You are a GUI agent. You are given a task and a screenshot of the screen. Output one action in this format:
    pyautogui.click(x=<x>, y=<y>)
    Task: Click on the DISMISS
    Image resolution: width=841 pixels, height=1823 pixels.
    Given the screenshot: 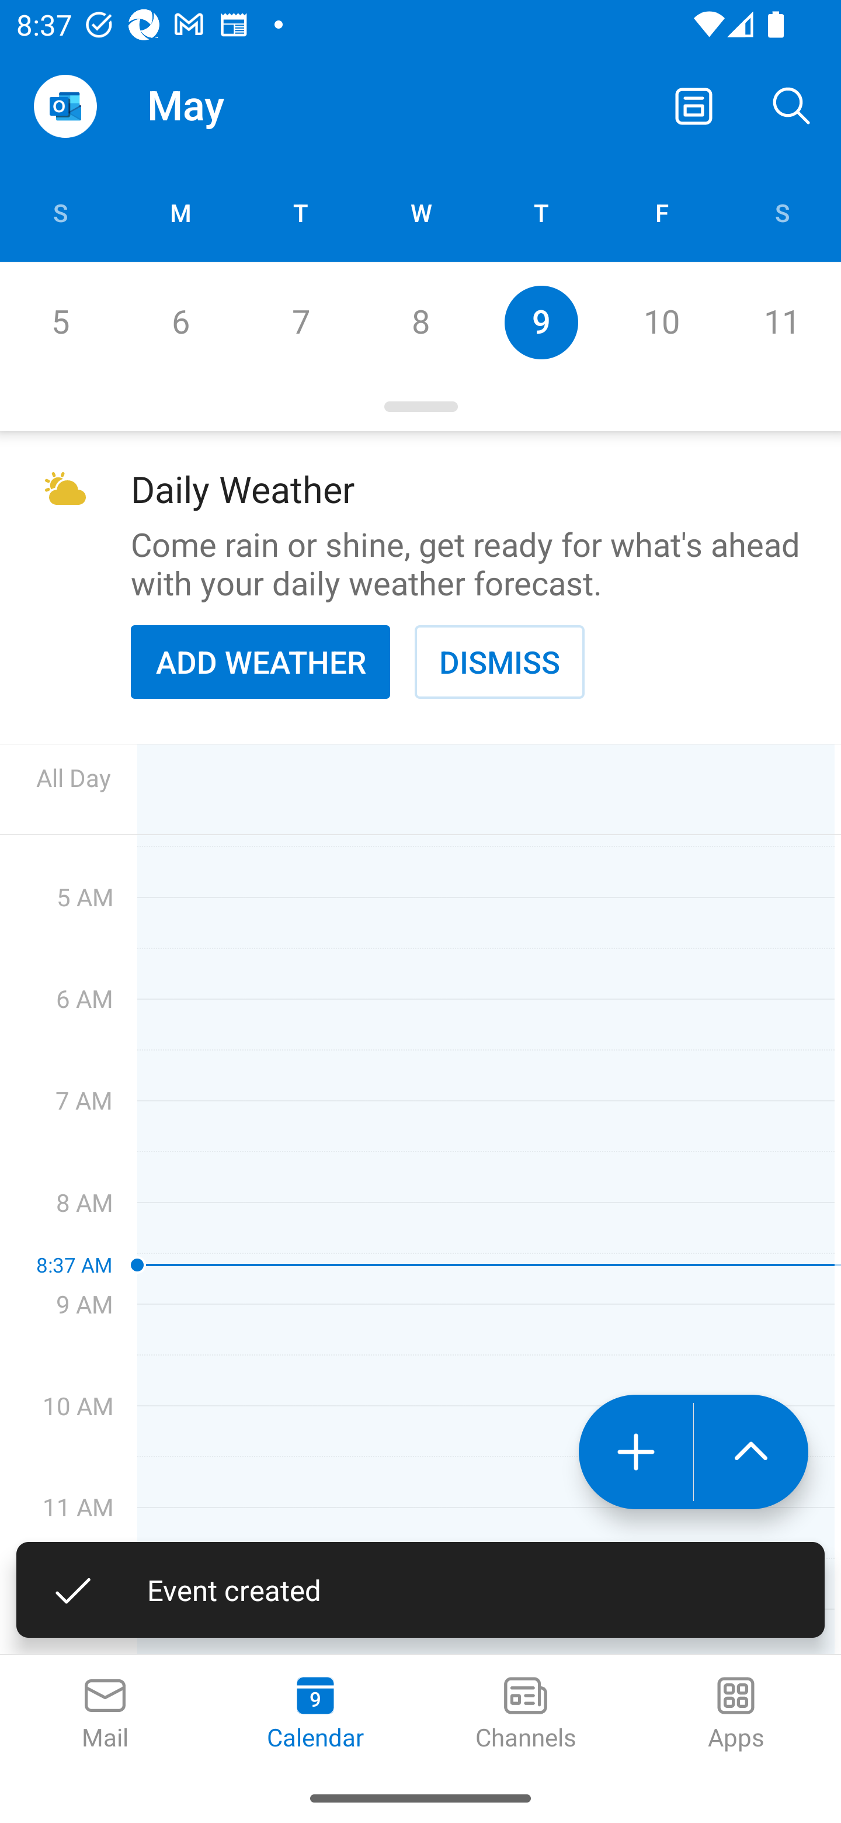 What is the action you would take?
    pyautogui.click(x=499, y=661)
    